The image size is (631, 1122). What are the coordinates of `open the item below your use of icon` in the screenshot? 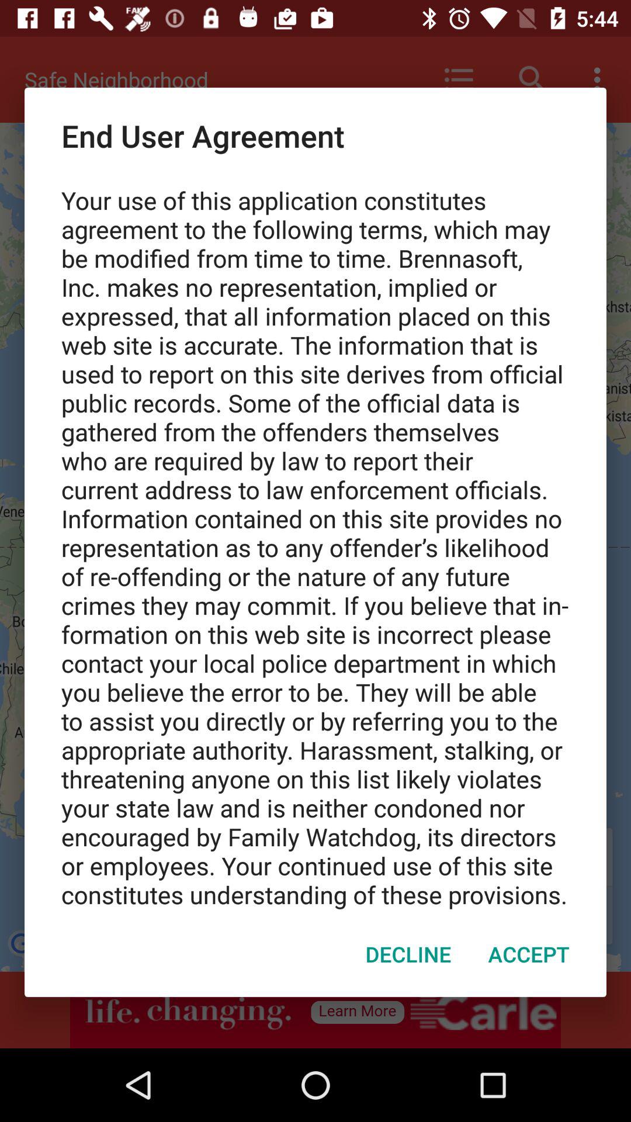 It's located at (408, 954).